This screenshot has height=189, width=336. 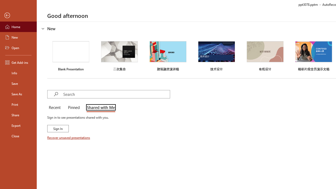 I want to click on Pinned, so click(x=73, y=108).